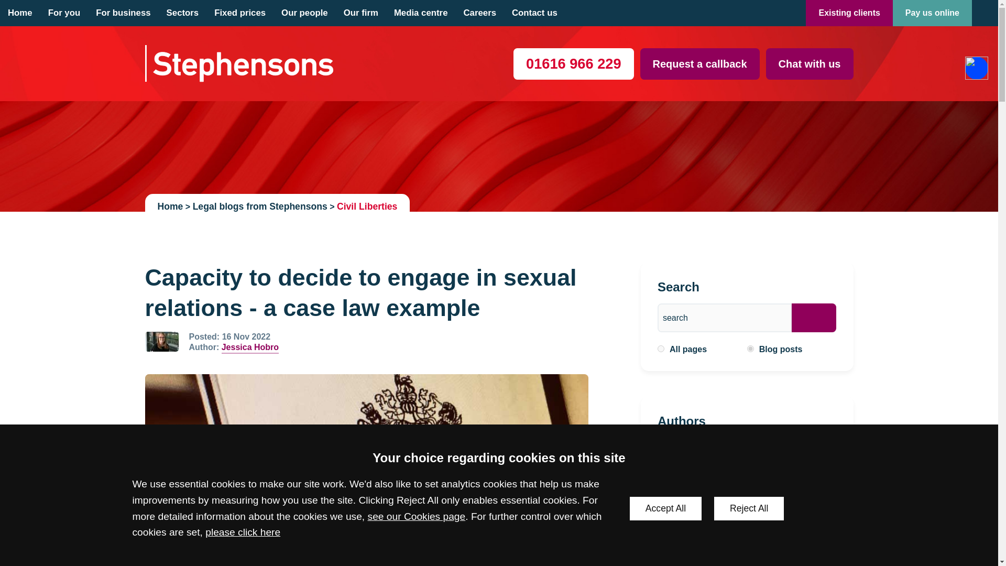 Image resolution: width=1006 pixels, height=566 pixels. I want to click on For you, so click(64, 13).